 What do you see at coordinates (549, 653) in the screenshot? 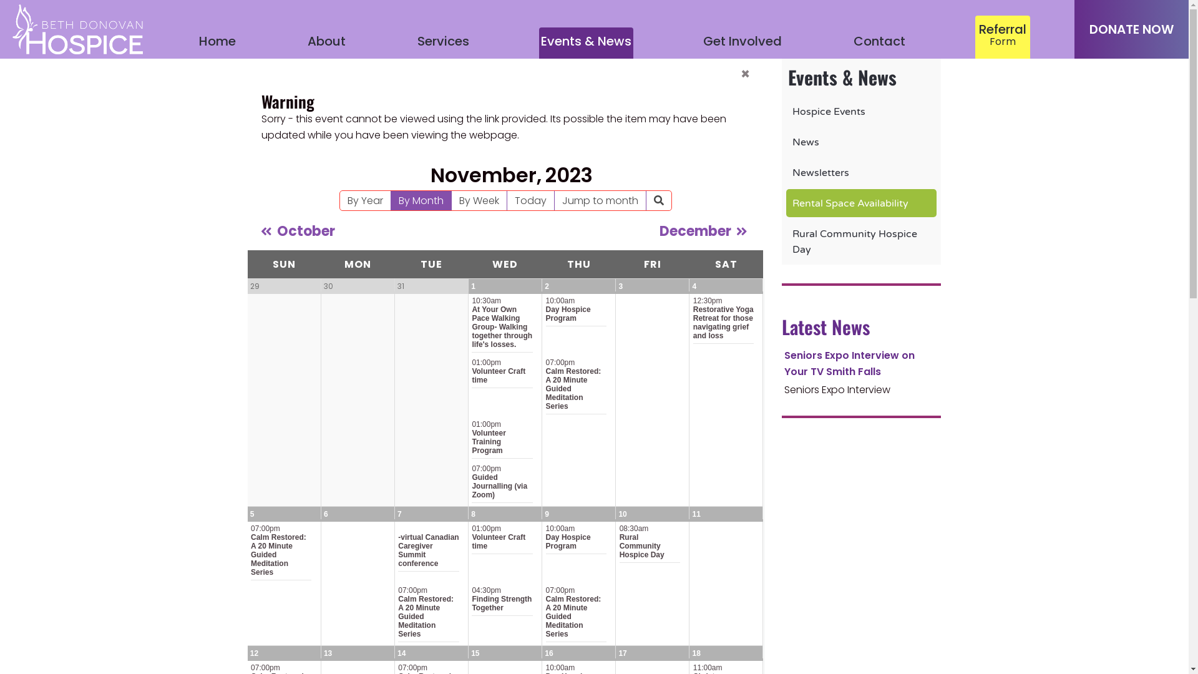
I see `16` at bounding box center [549, 653].